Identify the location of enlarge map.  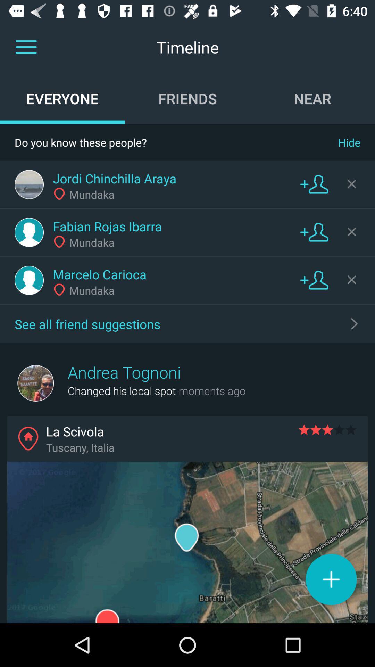
(187, 543).